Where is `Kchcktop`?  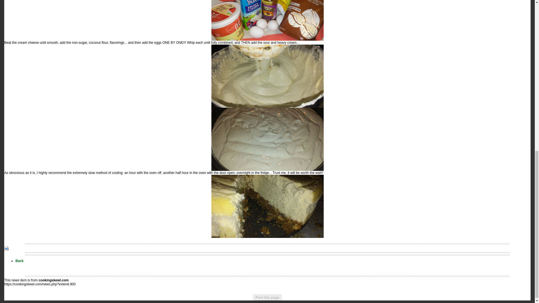 Kchcktop is located at coordinates (267, 139).